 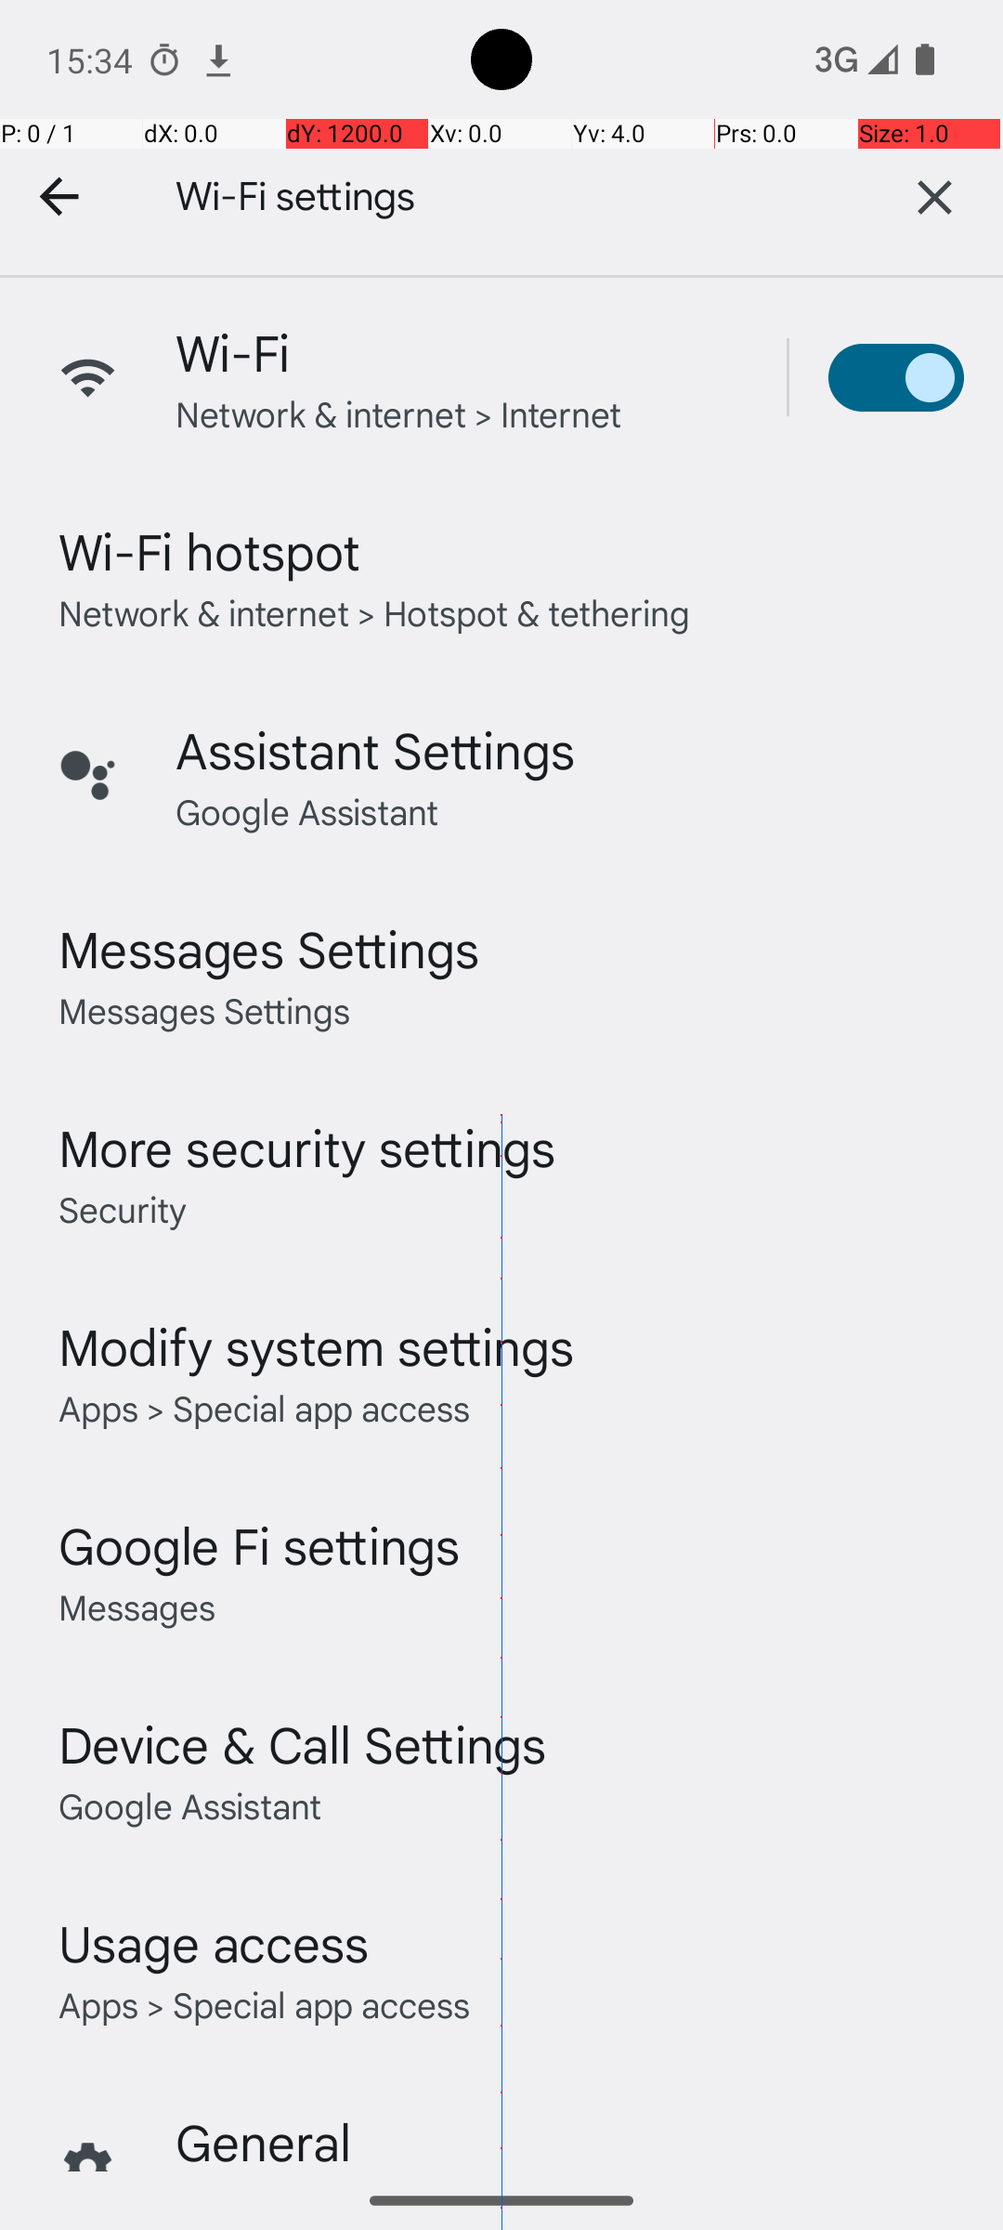 What do you see at coordinates (316, 1345) in the screenshot?
I see `Modify system settings` at bounding box center [316, 1345].